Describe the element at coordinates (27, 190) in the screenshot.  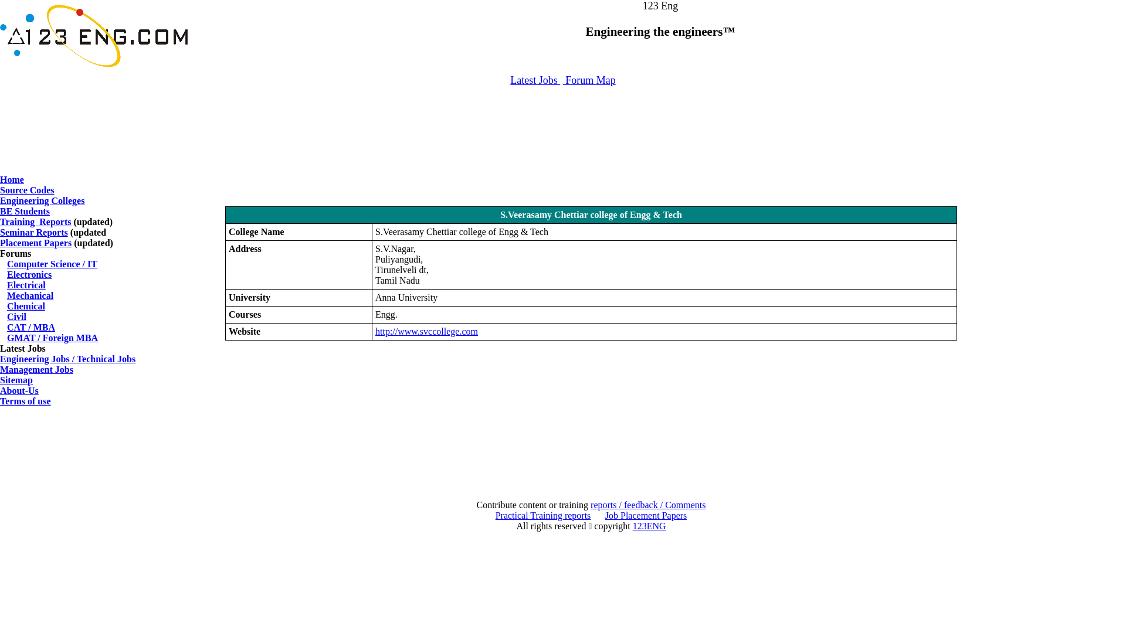
I see `Source Codes` at that location.